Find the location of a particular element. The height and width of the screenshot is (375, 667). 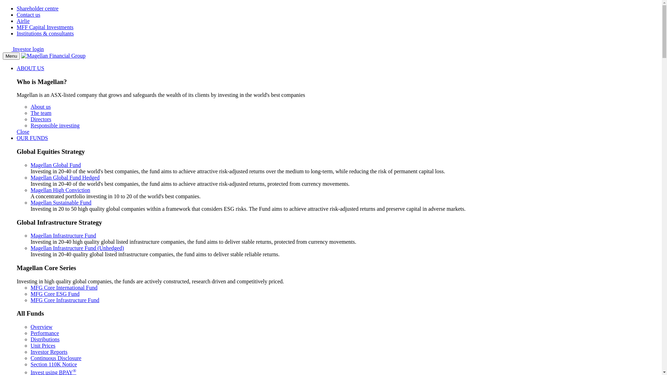

Magellan Infrastructure Fund (Unhedged) is located at coordinates (77, 248).